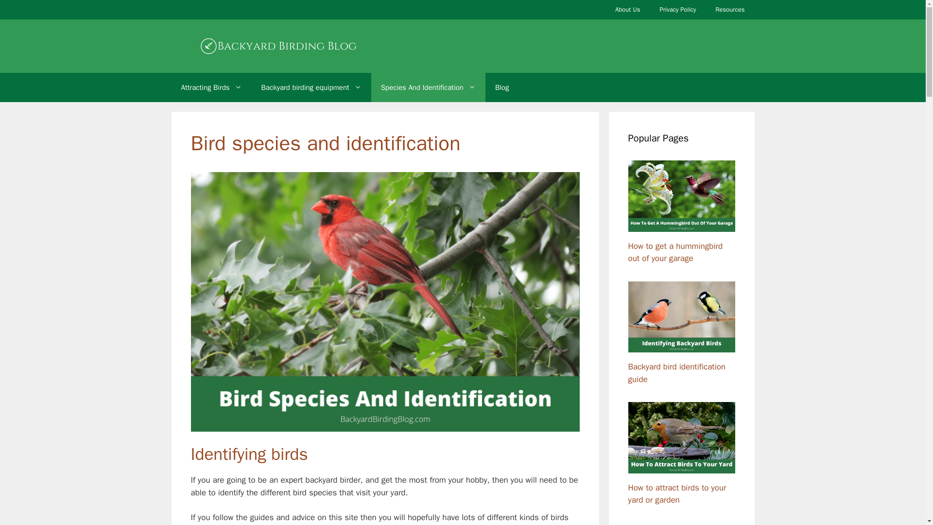 Image resolution: width=933 pixels, height=525 pixels. Describe the element at coordinates (428, 87) in the screenshot. I see `Species And Identification` at that location.